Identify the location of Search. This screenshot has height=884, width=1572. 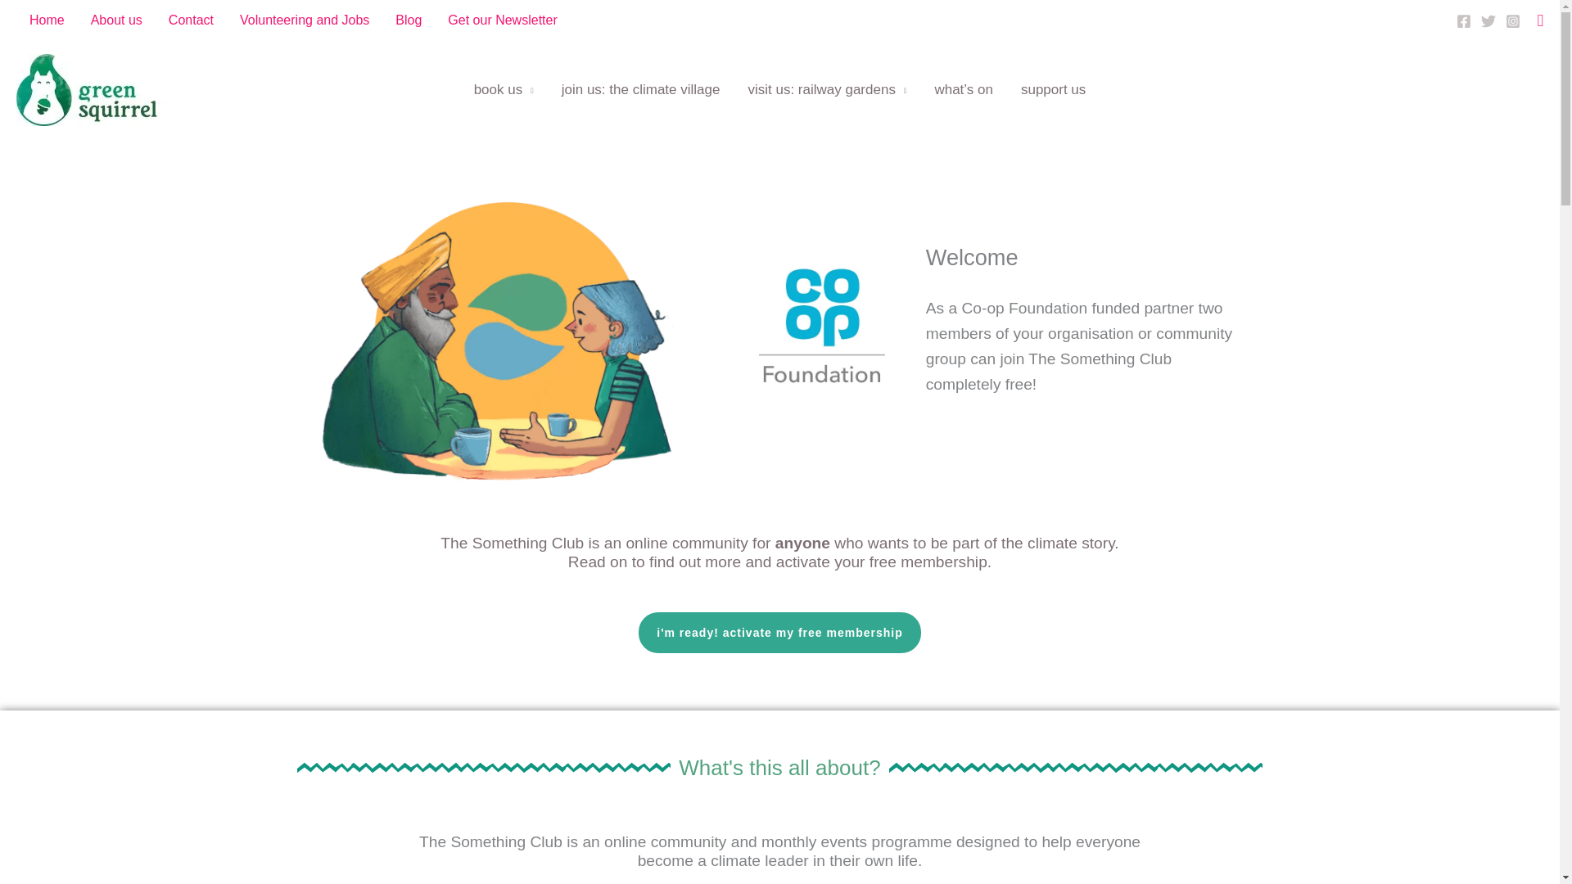
(1540, 20).